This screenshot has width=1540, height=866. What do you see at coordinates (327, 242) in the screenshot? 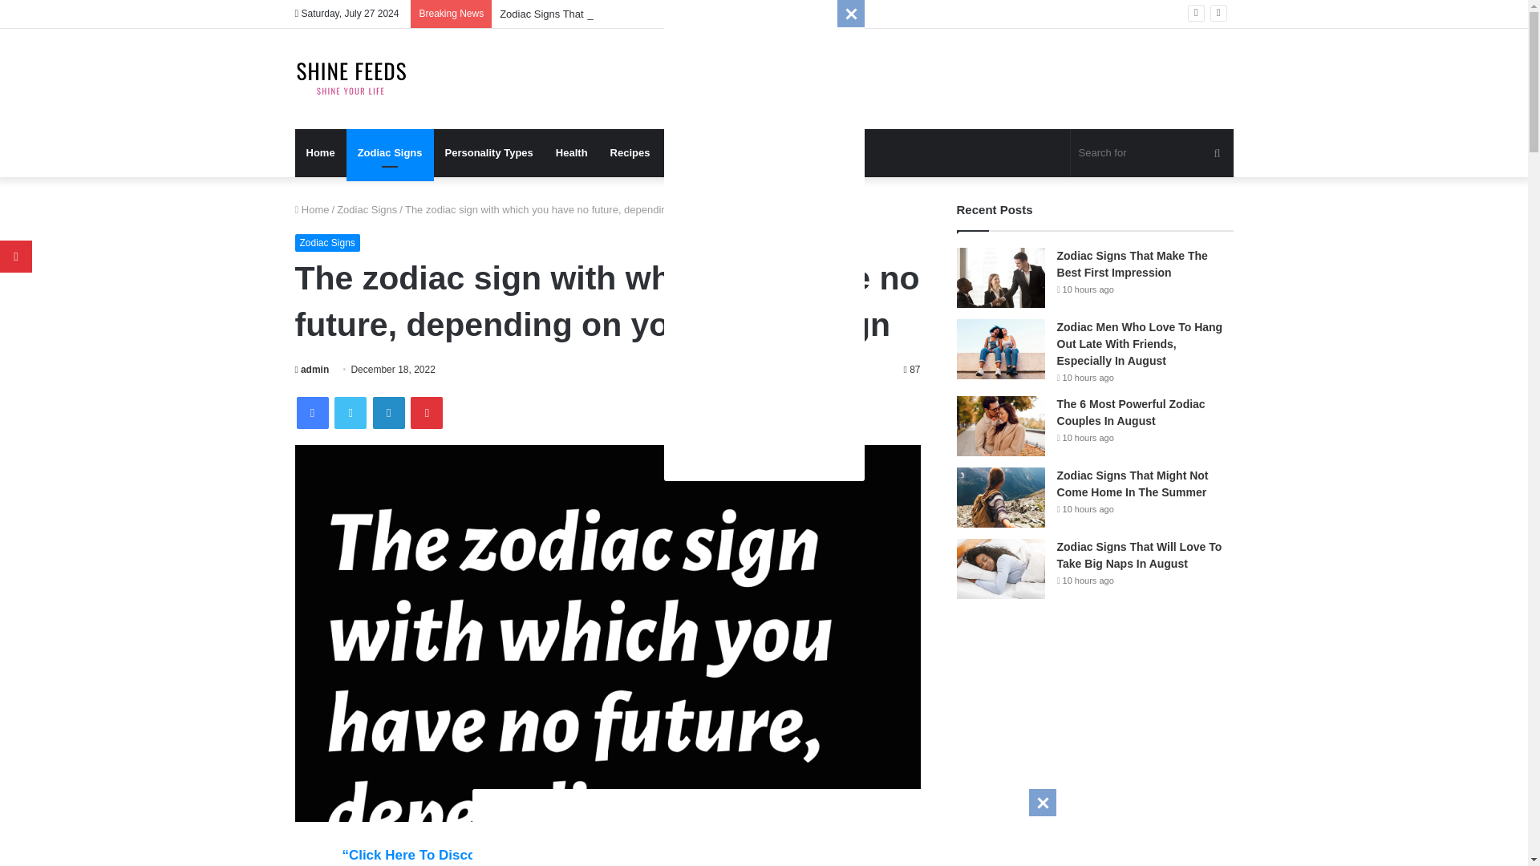
I see `Zodiac Signs` at bounding box center [327, 242].